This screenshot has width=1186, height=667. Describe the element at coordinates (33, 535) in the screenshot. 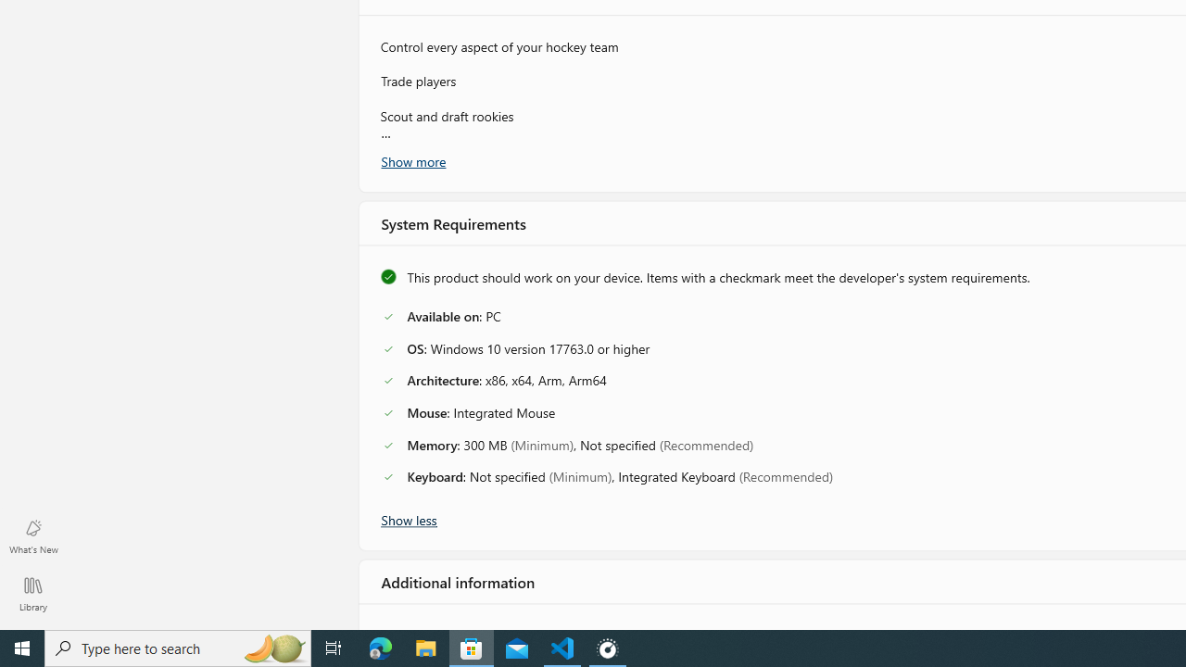

I see `What's New` at that location.